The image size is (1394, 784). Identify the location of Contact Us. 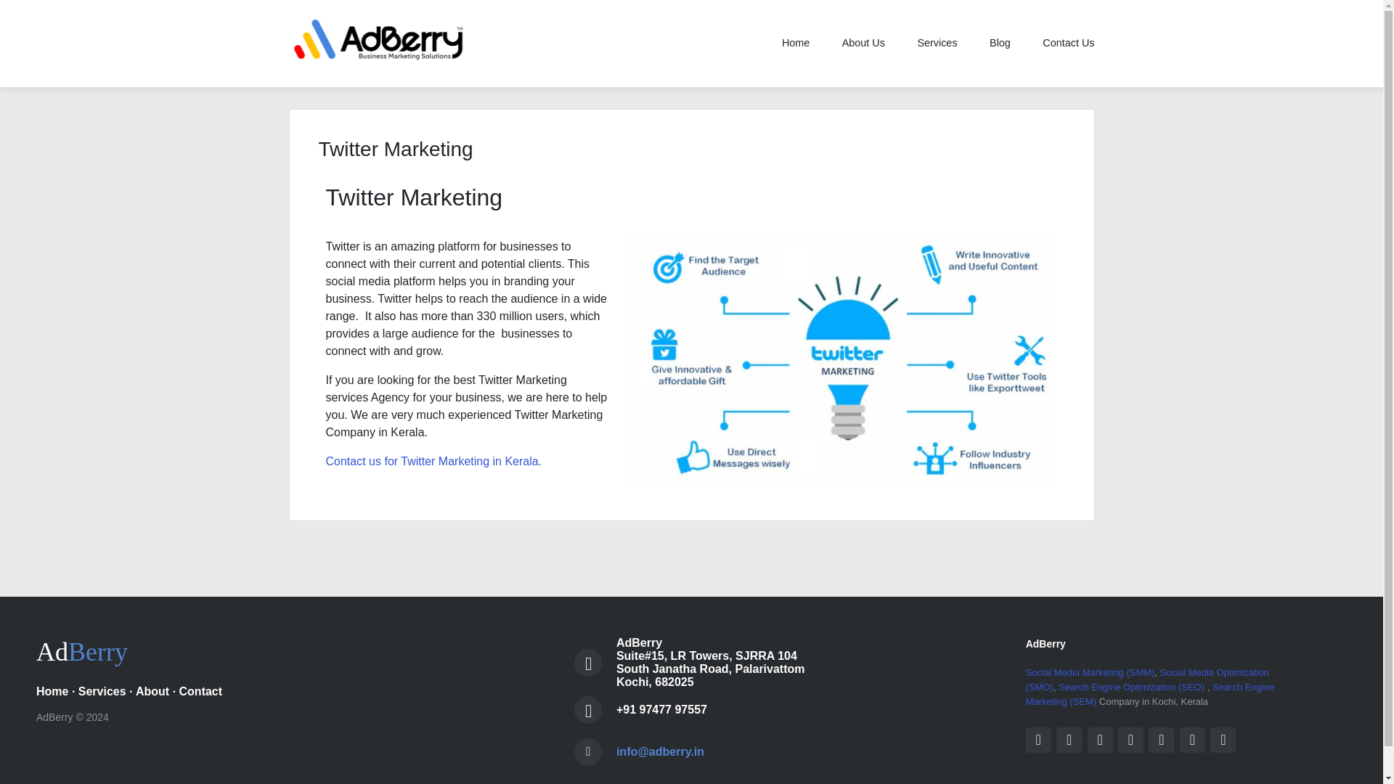
(1061, 44).